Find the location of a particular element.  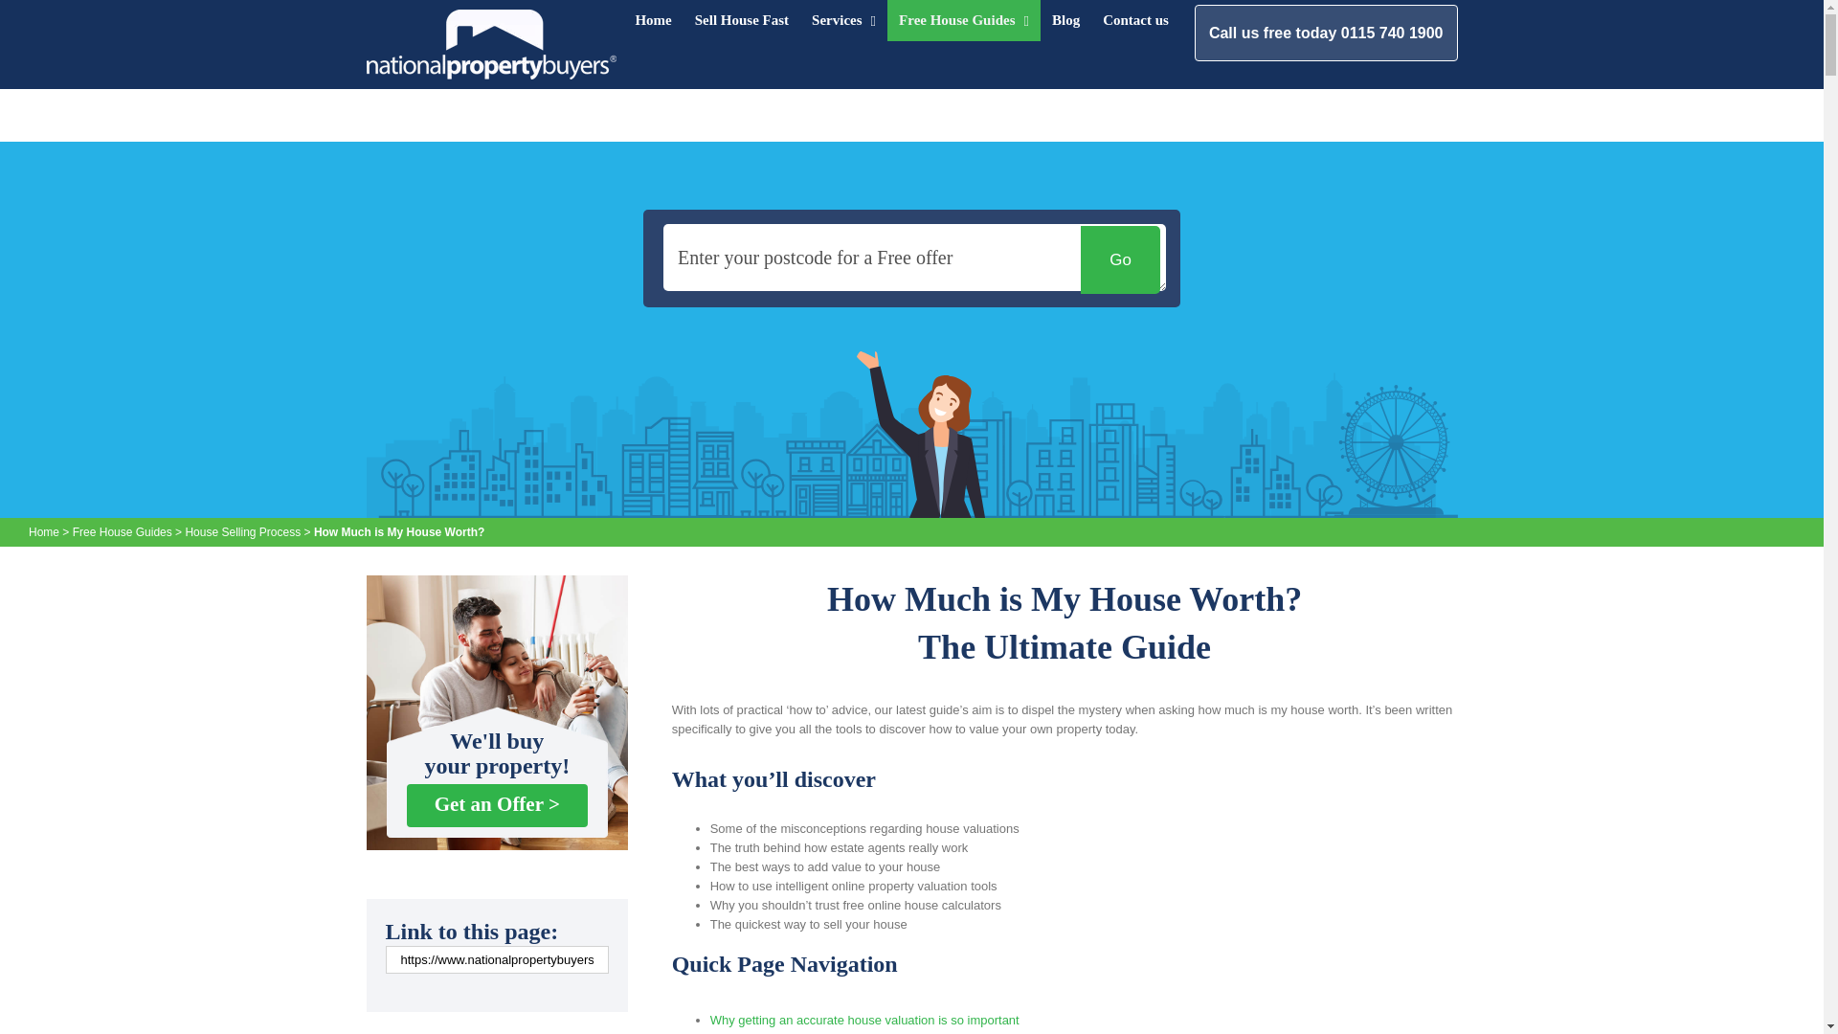

Sell House Fast is located at coordinates (741, 21).